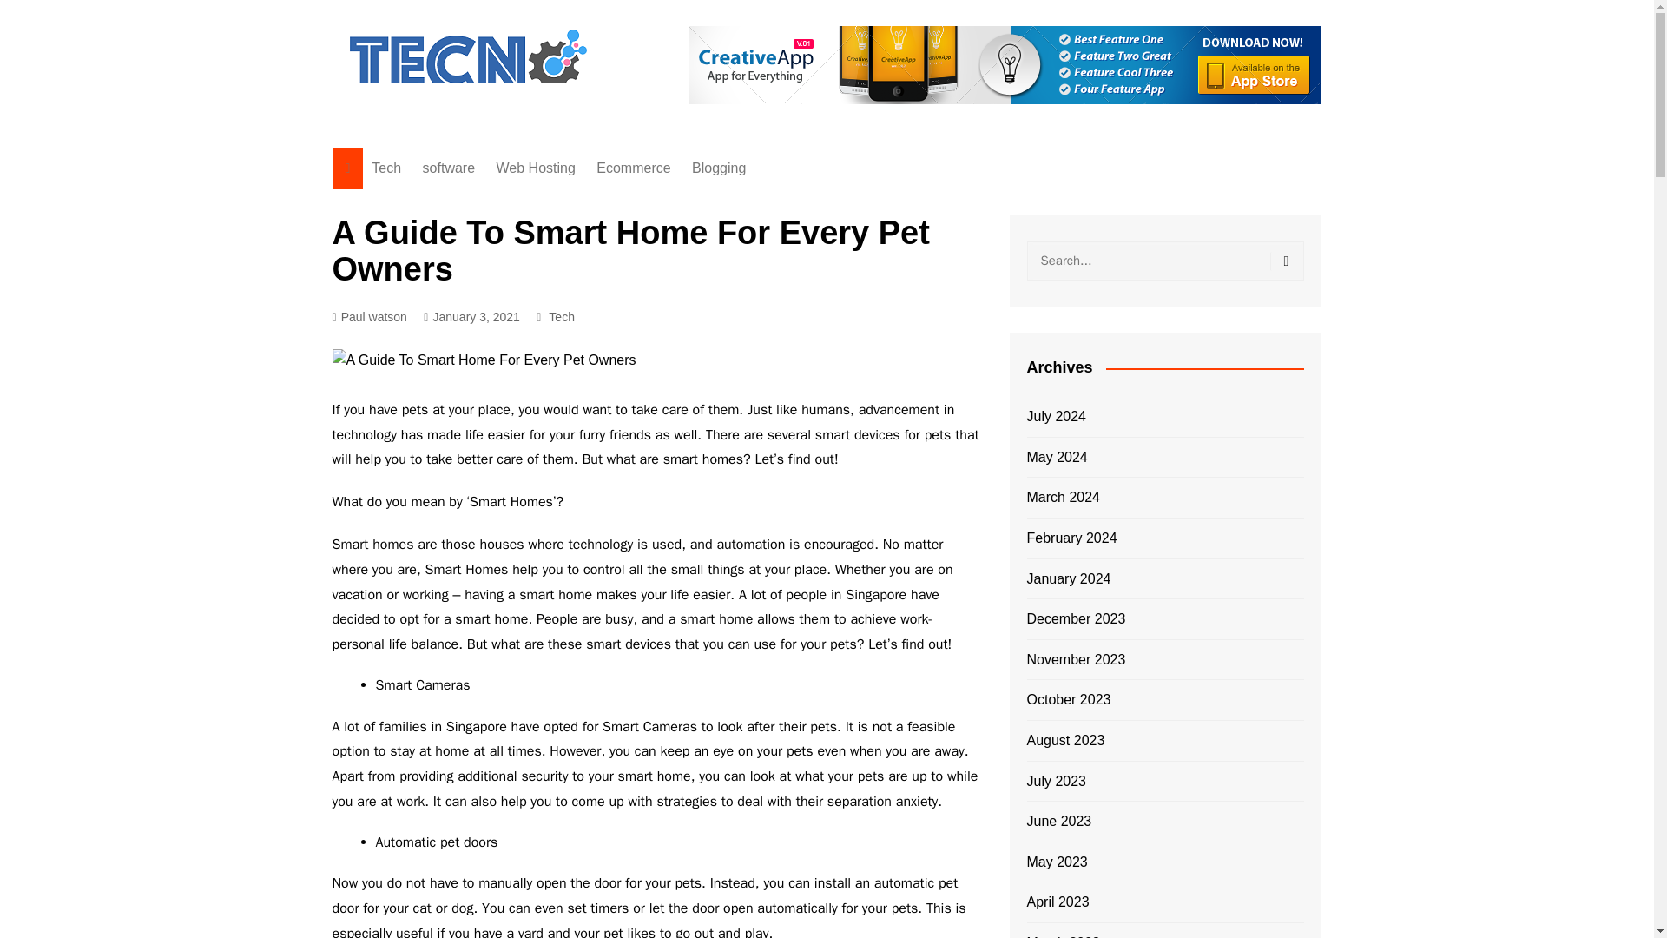 The width and height of the screenshot is (1667, 938). Describe the element at coordinates (1056, 781) in the screenshot. I see `July 2023` at that location.